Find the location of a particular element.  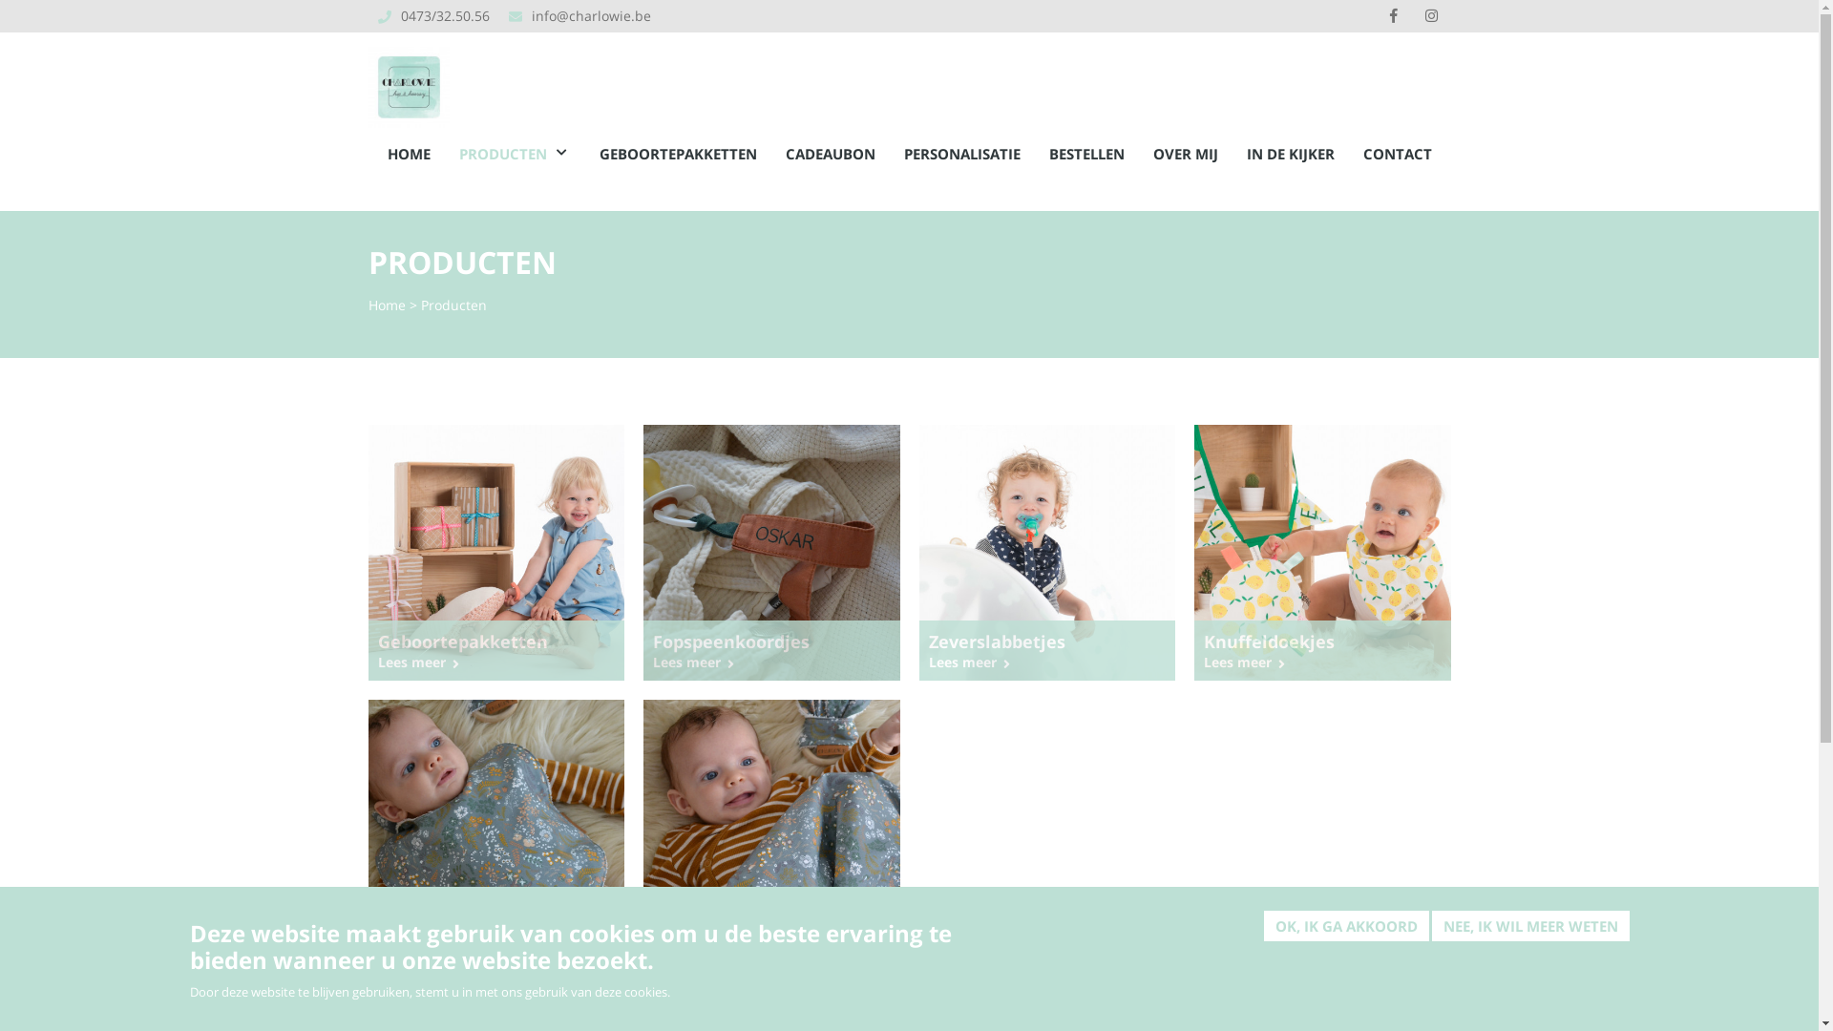

Lees meer is located at coordinates (496, 663).